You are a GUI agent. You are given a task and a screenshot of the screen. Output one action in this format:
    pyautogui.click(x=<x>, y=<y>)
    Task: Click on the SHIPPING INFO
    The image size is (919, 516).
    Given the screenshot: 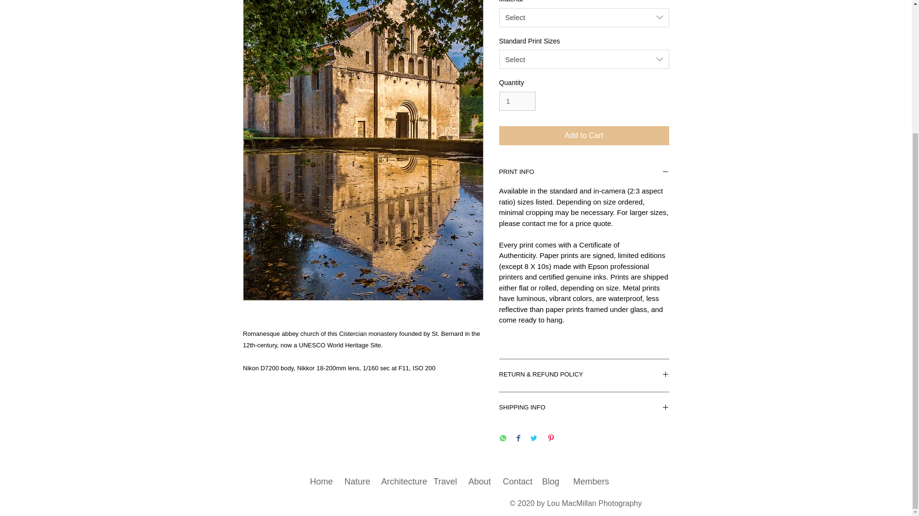 What is the action you would take?
    pyautogui.click(x=584, y=408)
    